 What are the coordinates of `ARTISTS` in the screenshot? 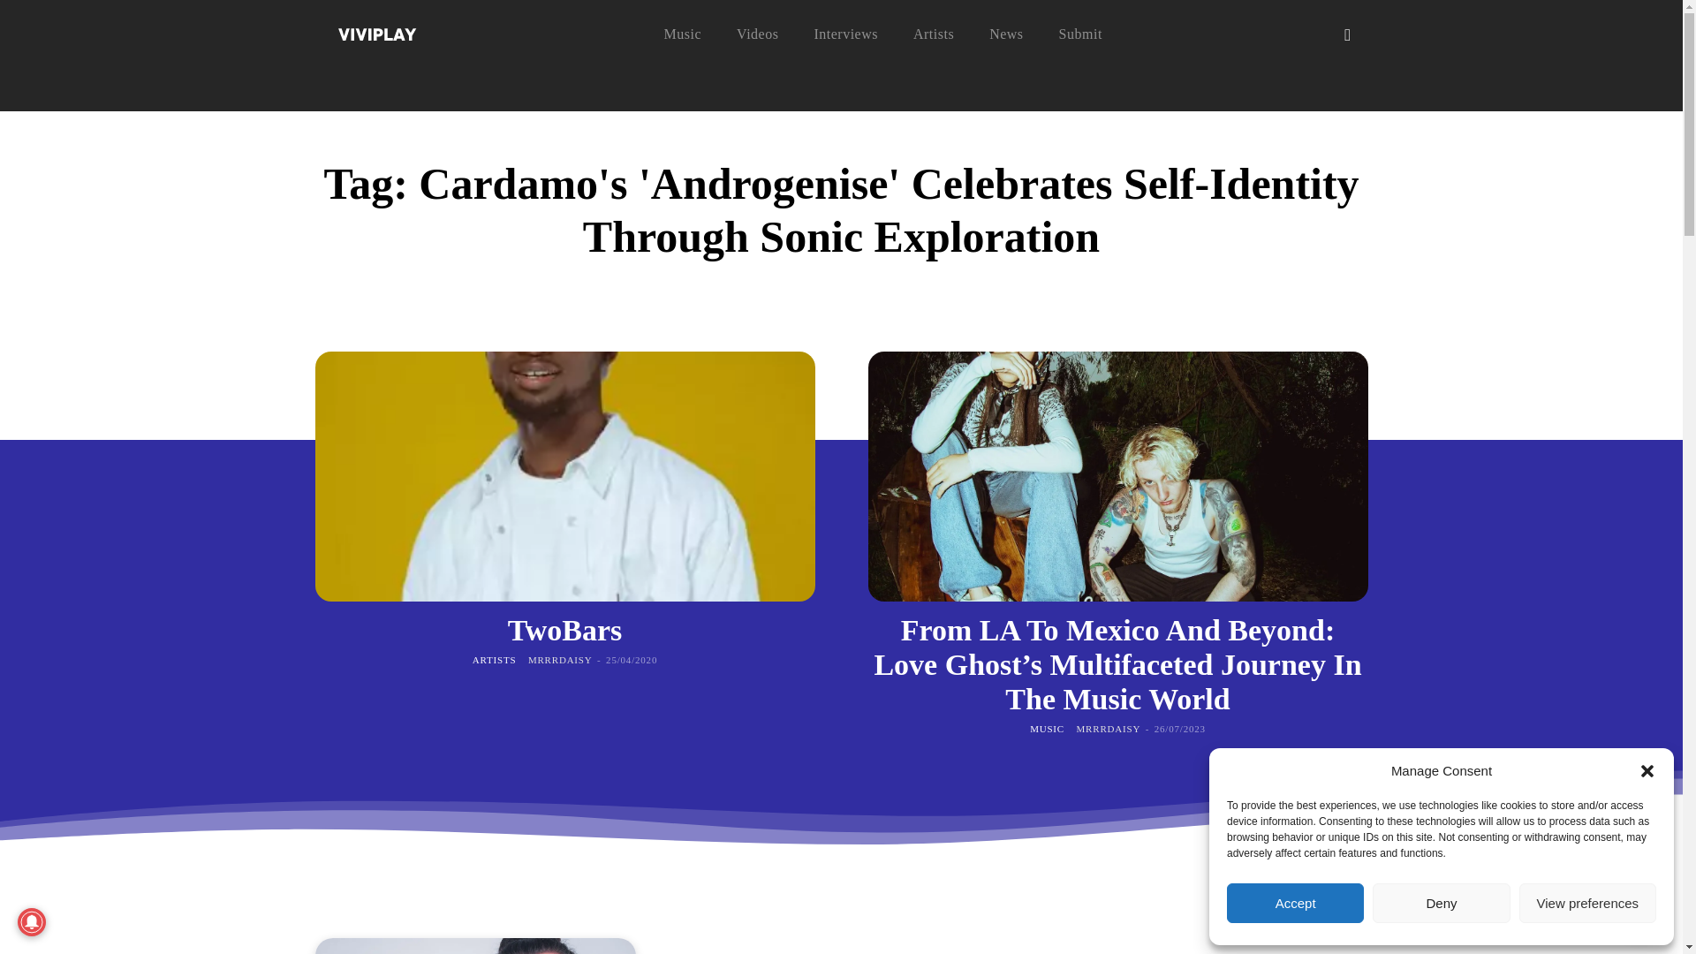 It's located at (495, 659).